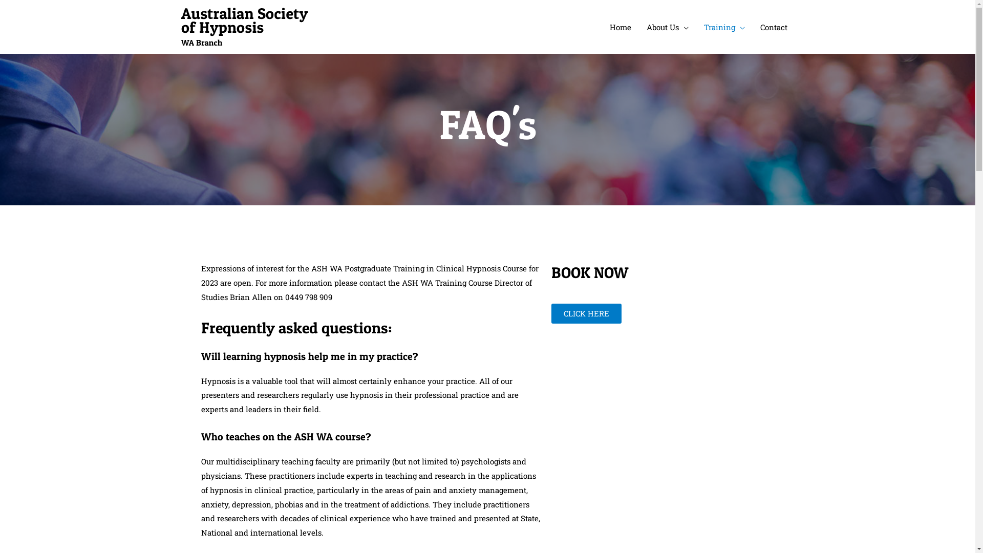 This screenshot has width=983, height=553. What do you see at coordinates (586, 313) in the screenshot?
I see `CLICK HERE` at bounding box center [586, 313].